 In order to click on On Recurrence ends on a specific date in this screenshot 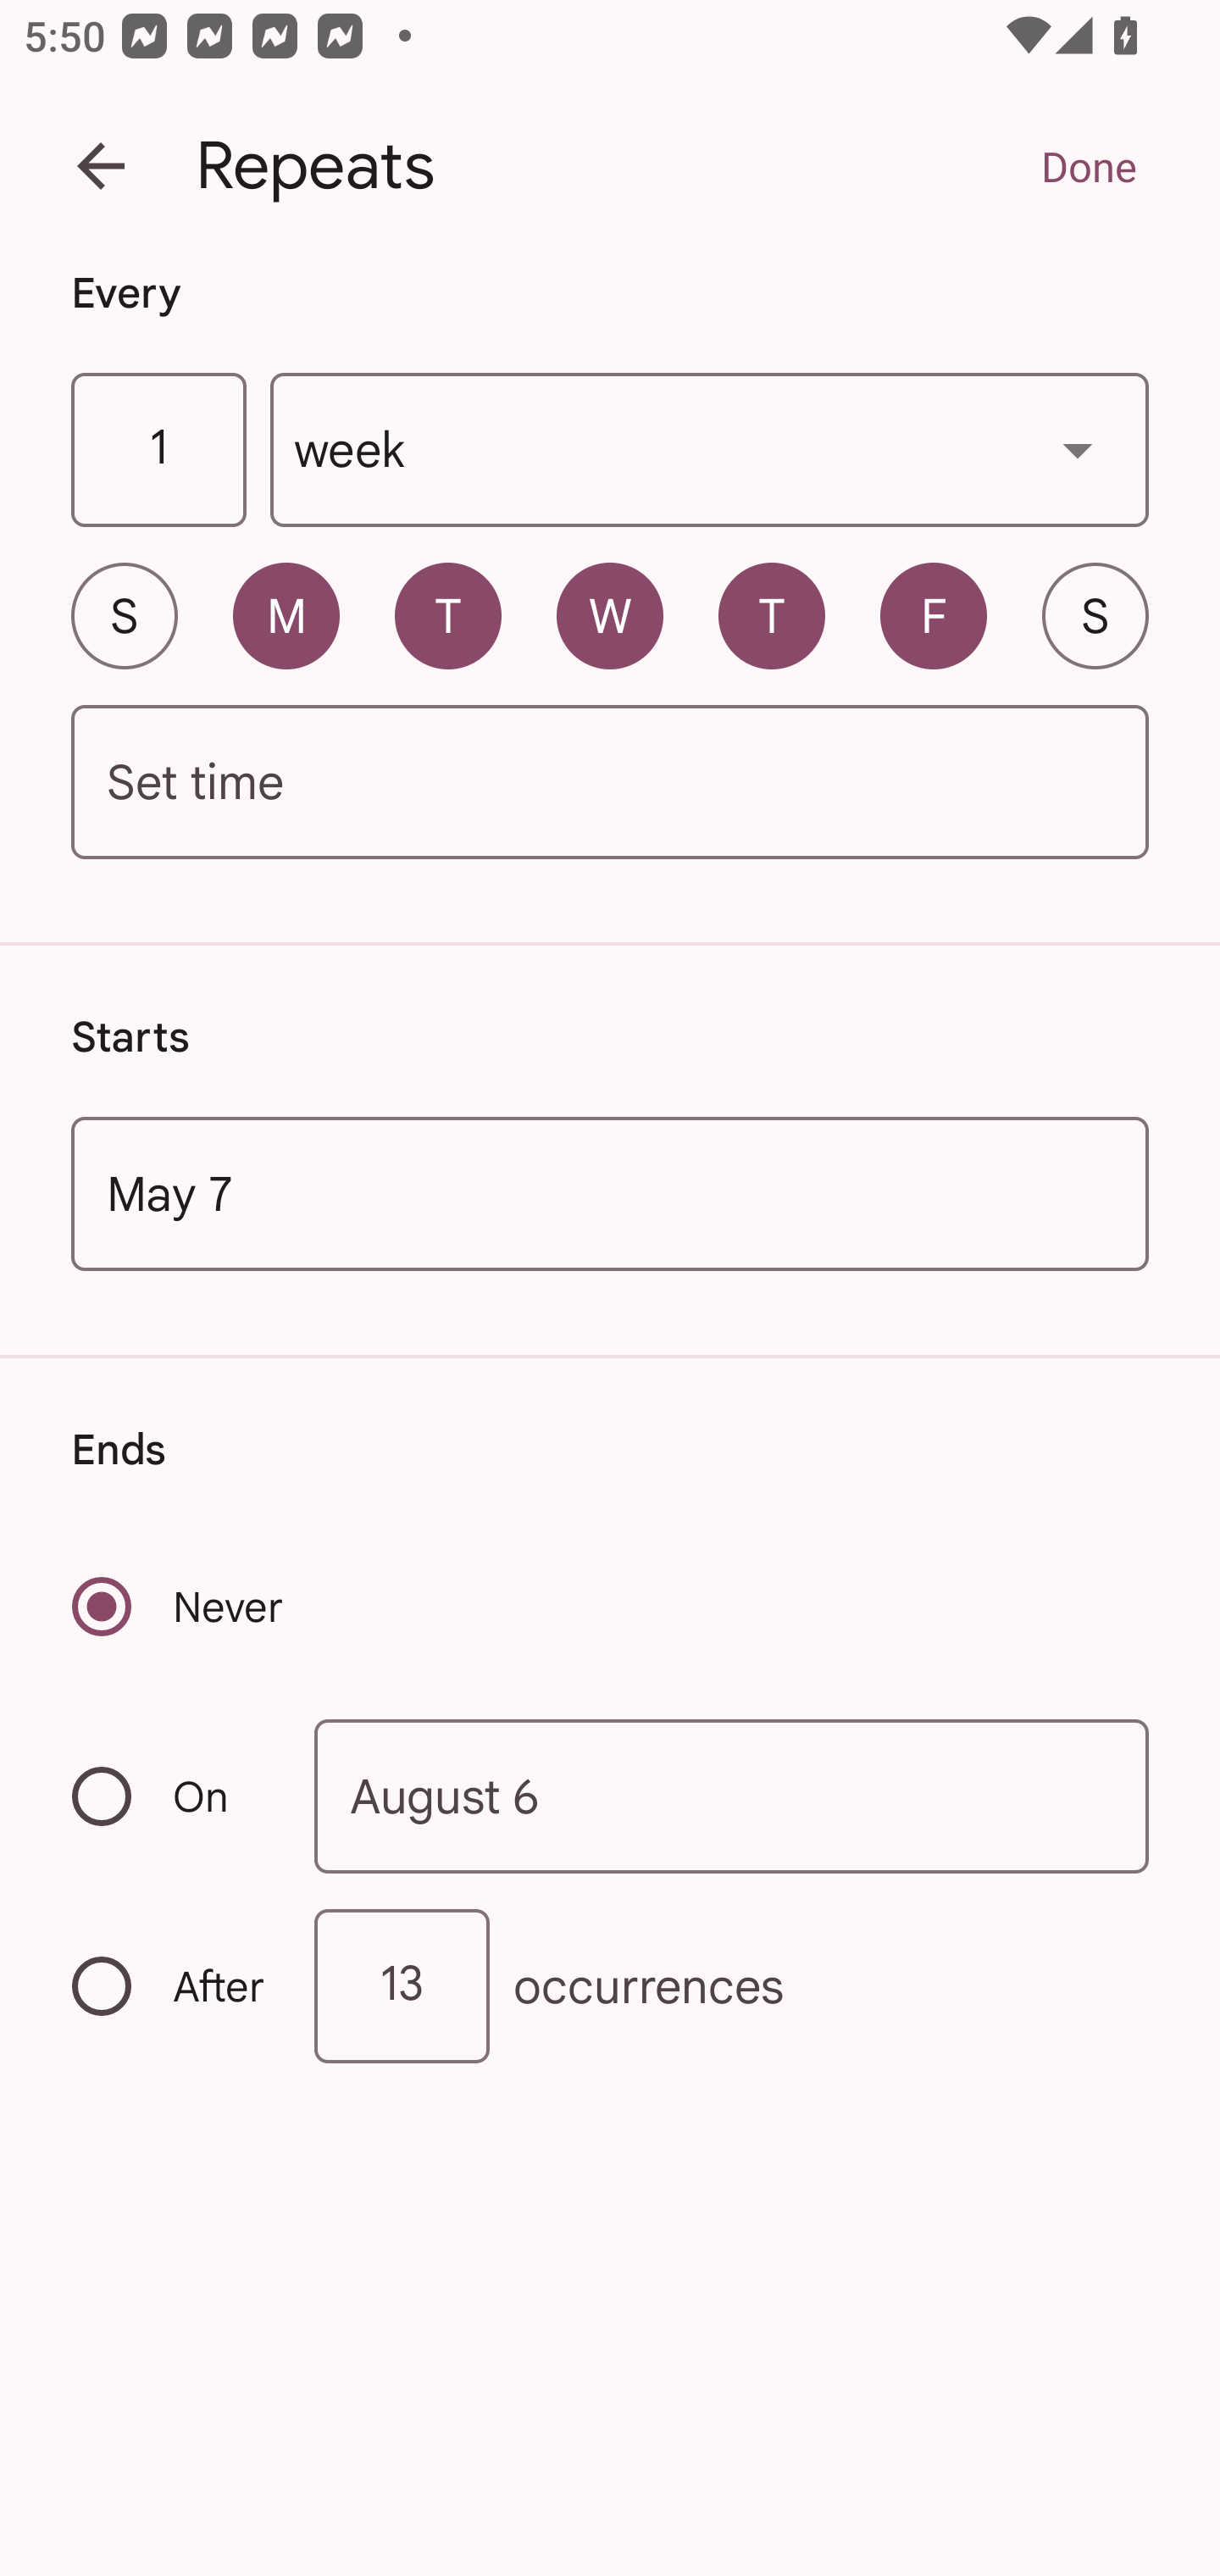, I will do `click(171, 1796)`.